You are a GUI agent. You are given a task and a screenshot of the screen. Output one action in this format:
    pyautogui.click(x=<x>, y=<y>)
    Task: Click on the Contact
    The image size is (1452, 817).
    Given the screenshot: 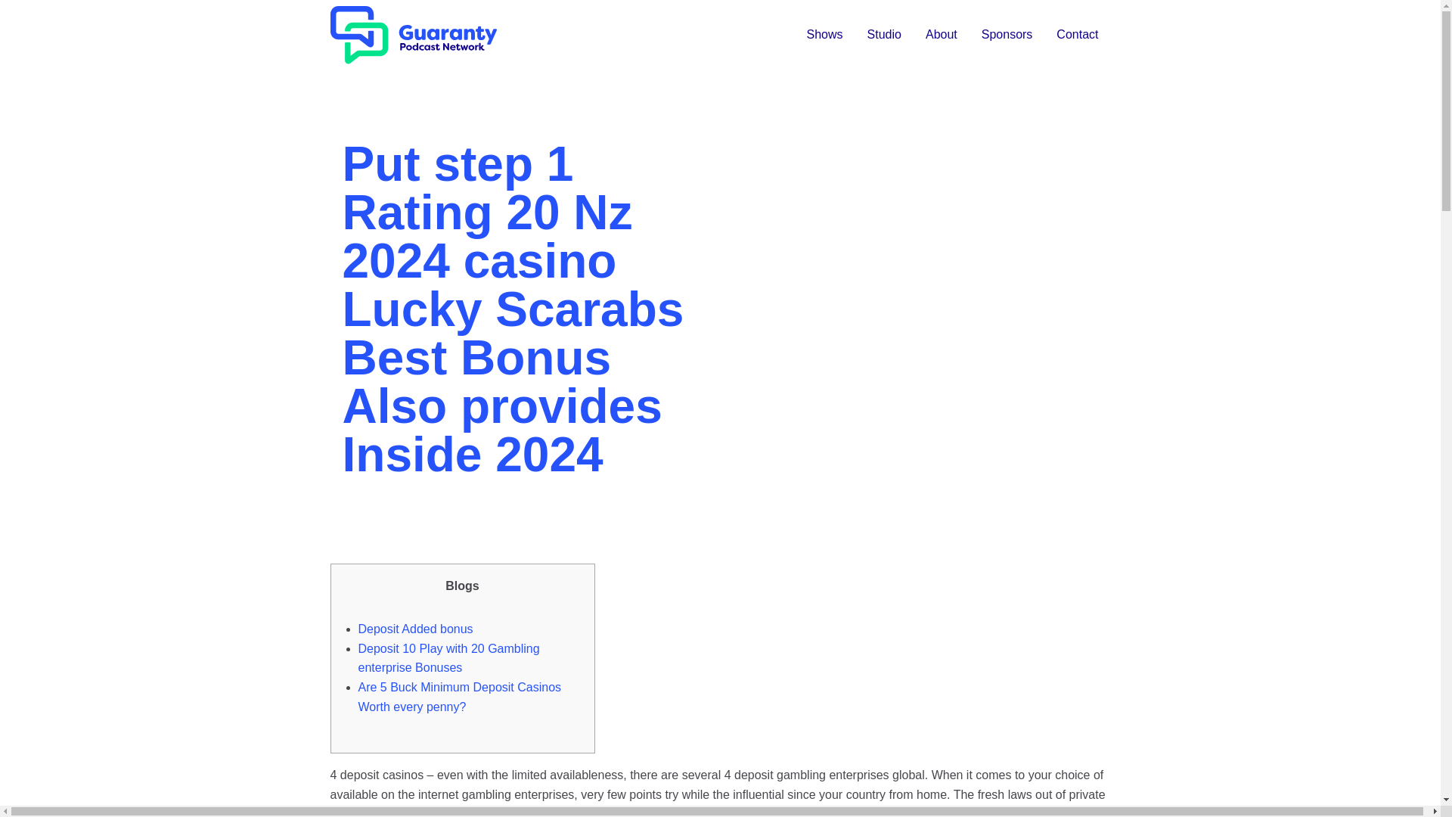 What is the action you would take?
    pyautogui.click(x=1077, y=35)
    